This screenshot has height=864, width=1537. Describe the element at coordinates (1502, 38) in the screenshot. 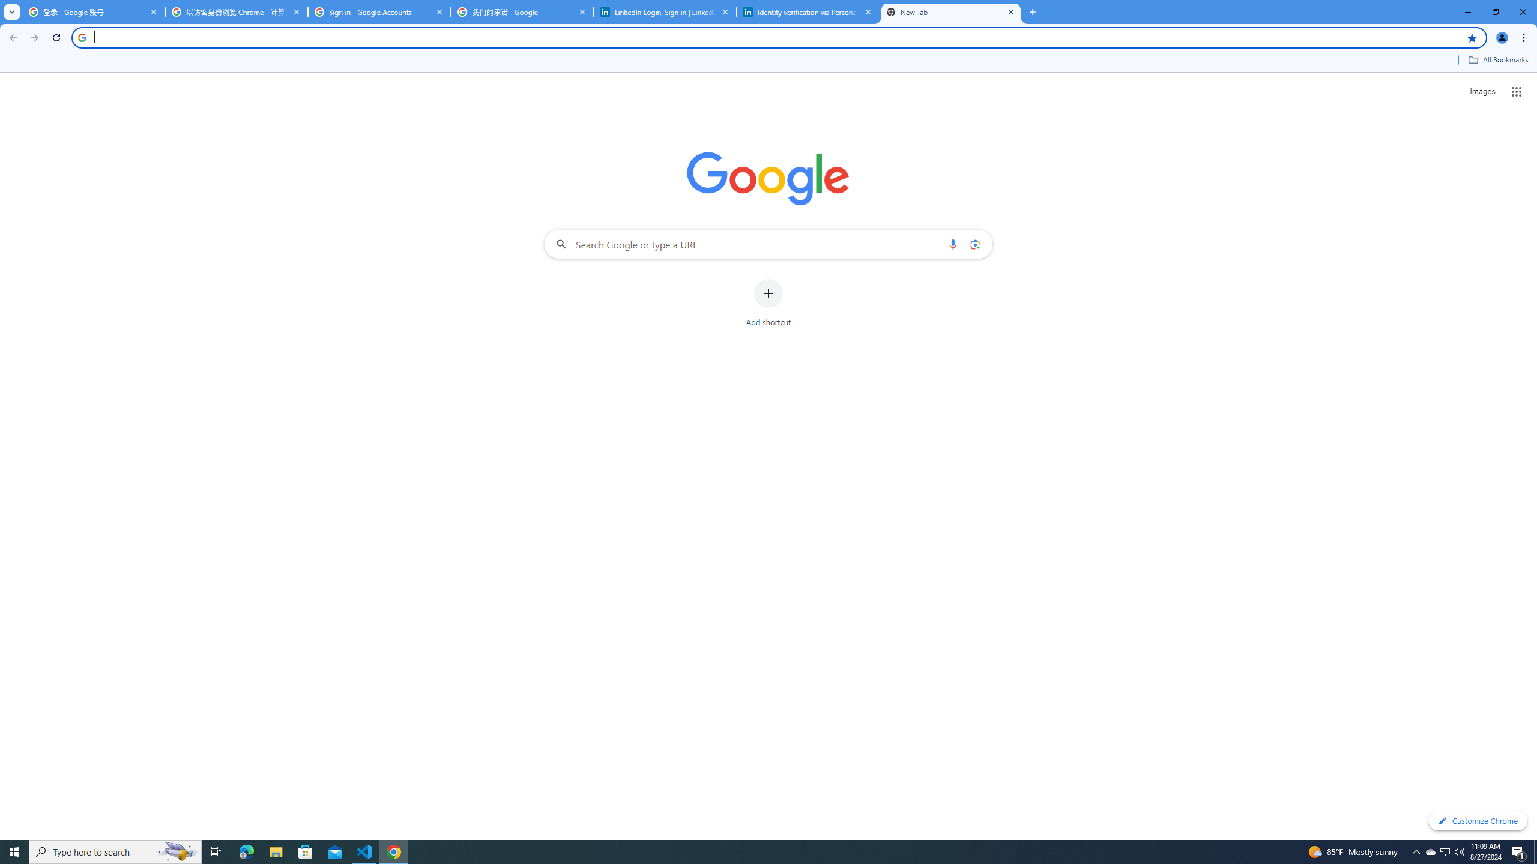

I see `You` at that location.